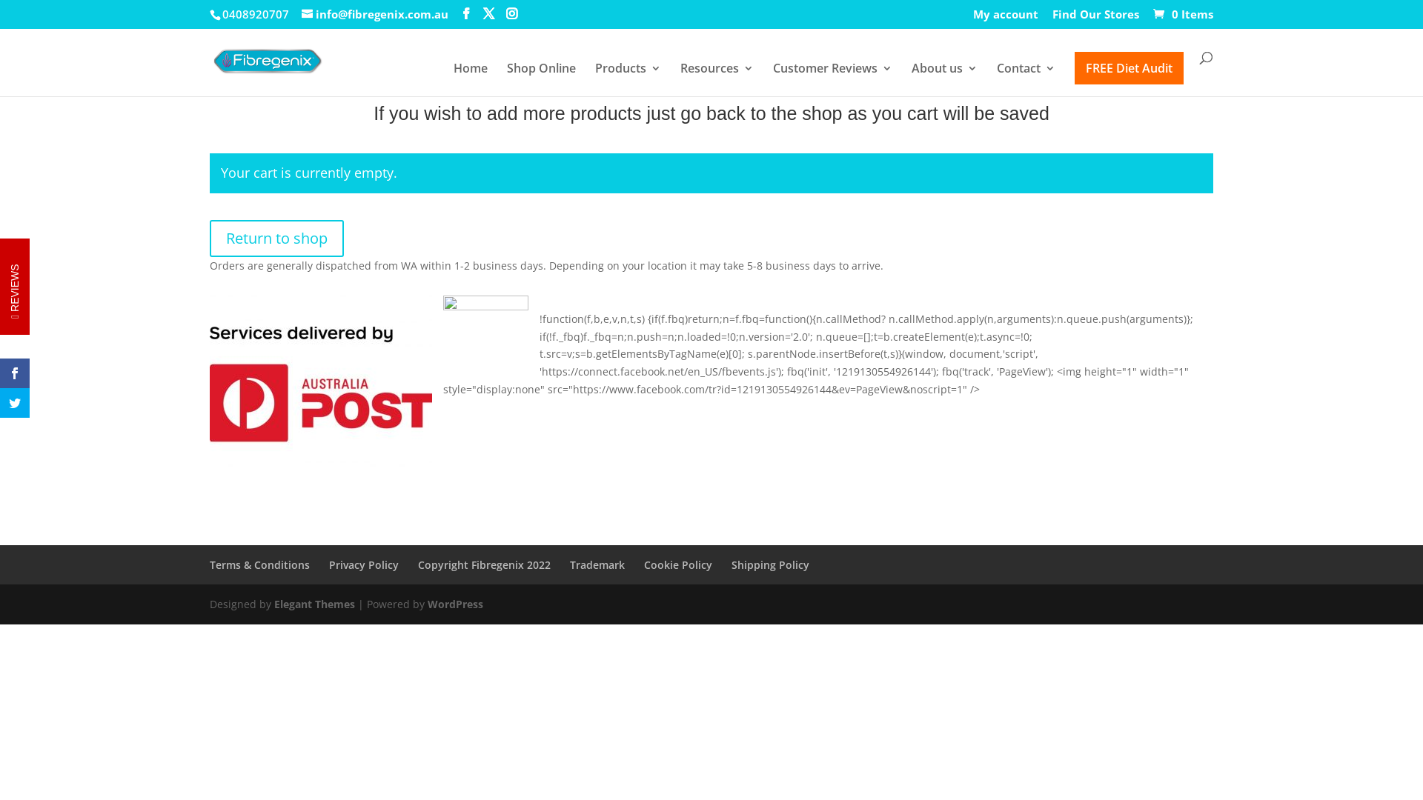 The image size is (1423, 800). What do you see at coordinates (364, 564) in the screenshot?
I see `Privacy Policy` at bounding box center [364, 564].